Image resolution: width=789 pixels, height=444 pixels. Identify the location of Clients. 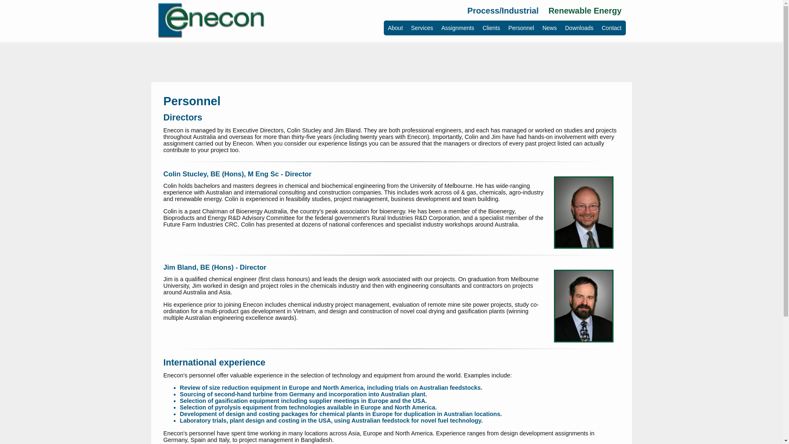
(491, 28).